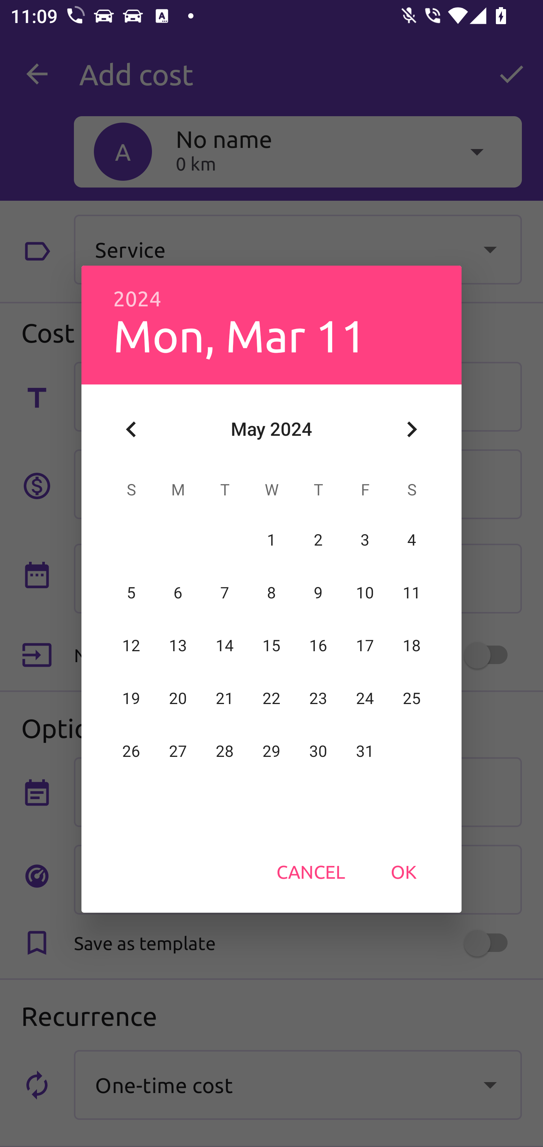  I want to click on Next month, so click(412, 429).